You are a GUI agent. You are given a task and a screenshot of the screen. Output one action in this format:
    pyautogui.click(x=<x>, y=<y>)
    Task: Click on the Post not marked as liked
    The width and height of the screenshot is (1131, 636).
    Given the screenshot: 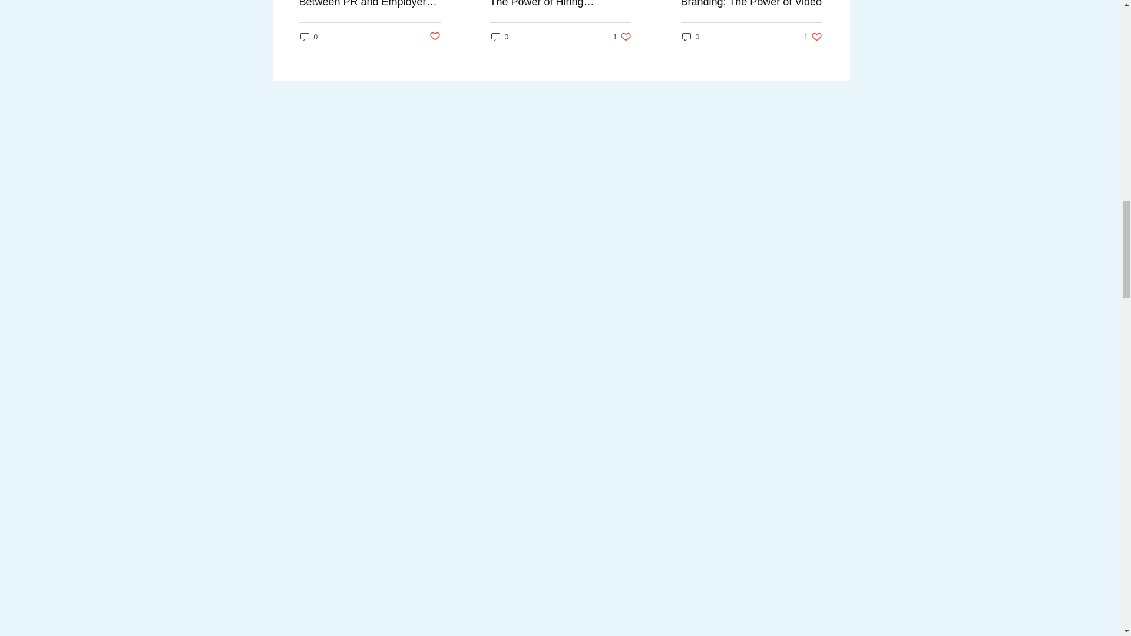 What is the action you would take?
    pyautogui.click(x=434, y=37)
    